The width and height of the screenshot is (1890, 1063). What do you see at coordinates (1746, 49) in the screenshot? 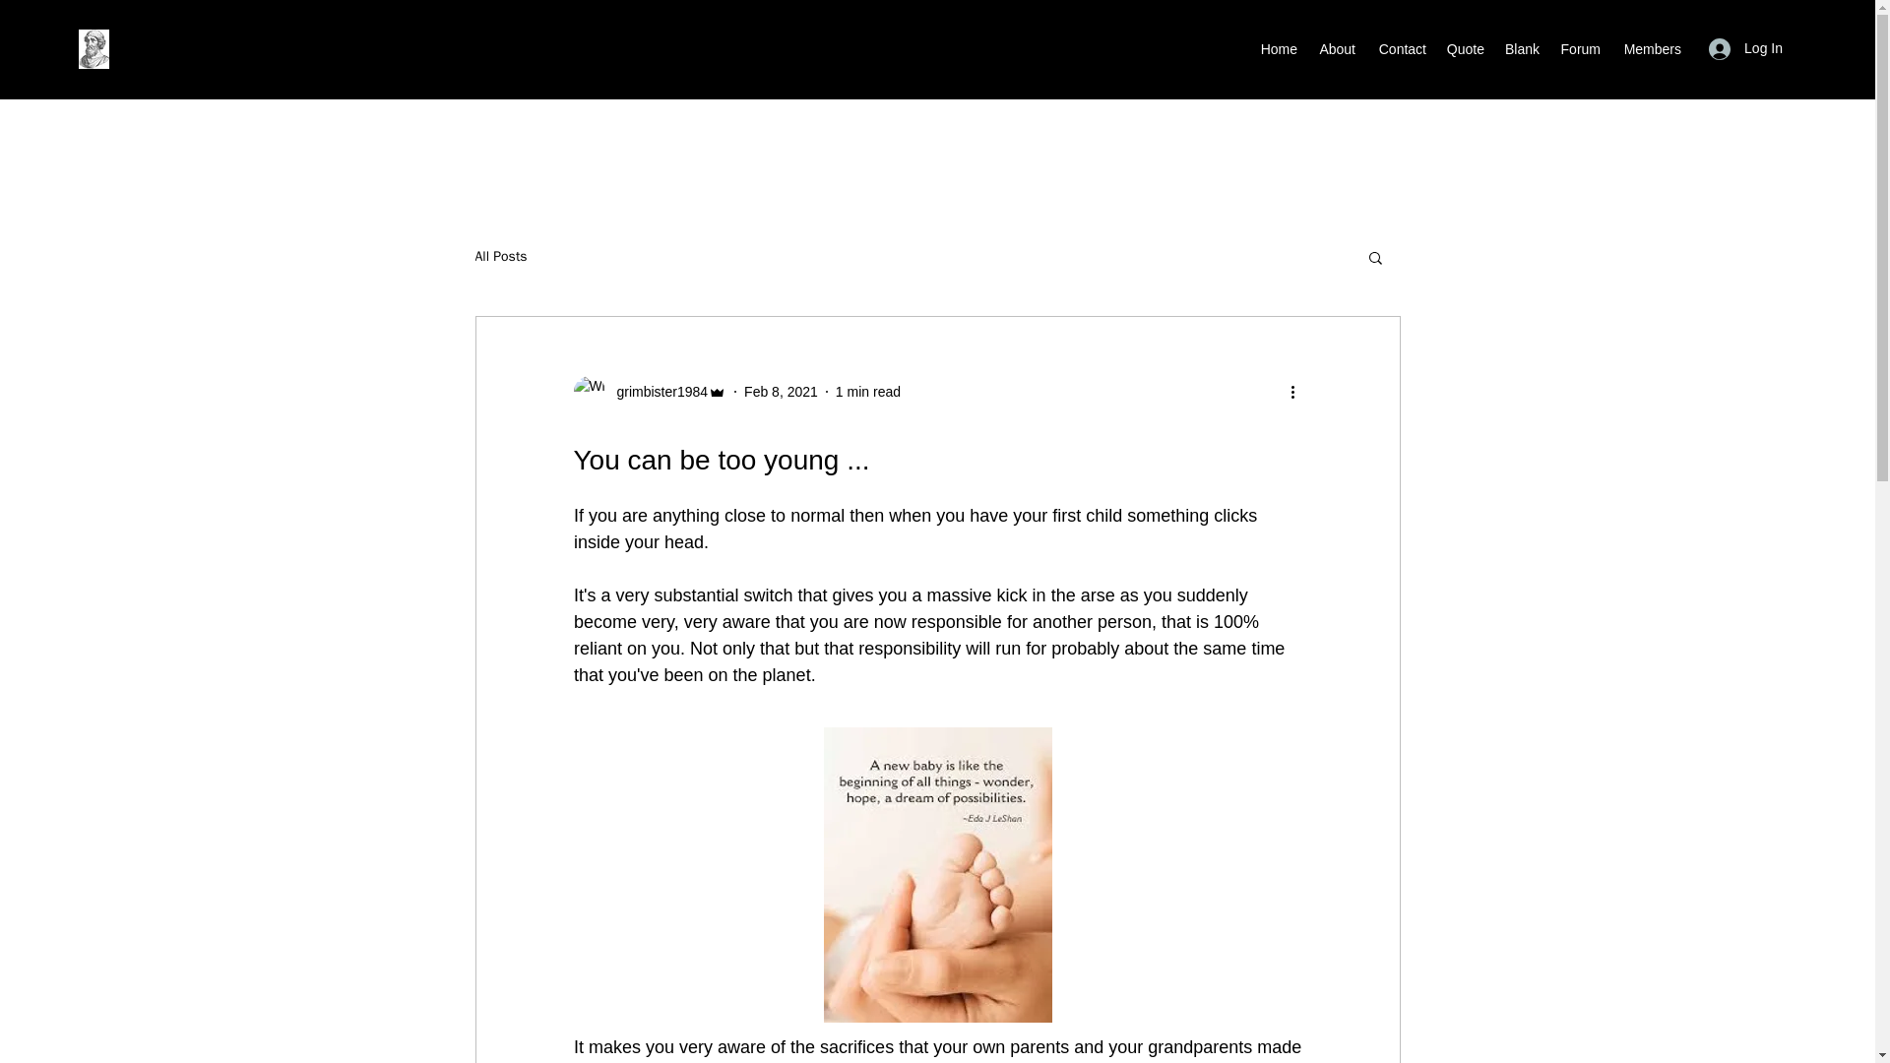
I see `Log In` at bounding box center [1746, 49].